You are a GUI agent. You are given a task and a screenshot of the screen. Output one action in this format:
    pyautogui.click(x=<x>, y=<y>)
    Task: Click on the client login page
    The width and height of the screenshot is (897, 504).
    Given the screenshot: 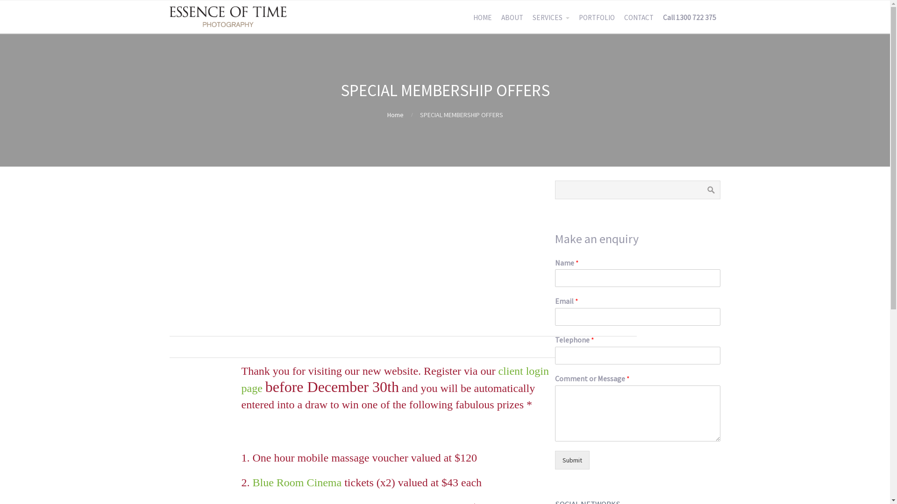 What is the action you would take?
    pyautogui.click(x=395, y=380)
    